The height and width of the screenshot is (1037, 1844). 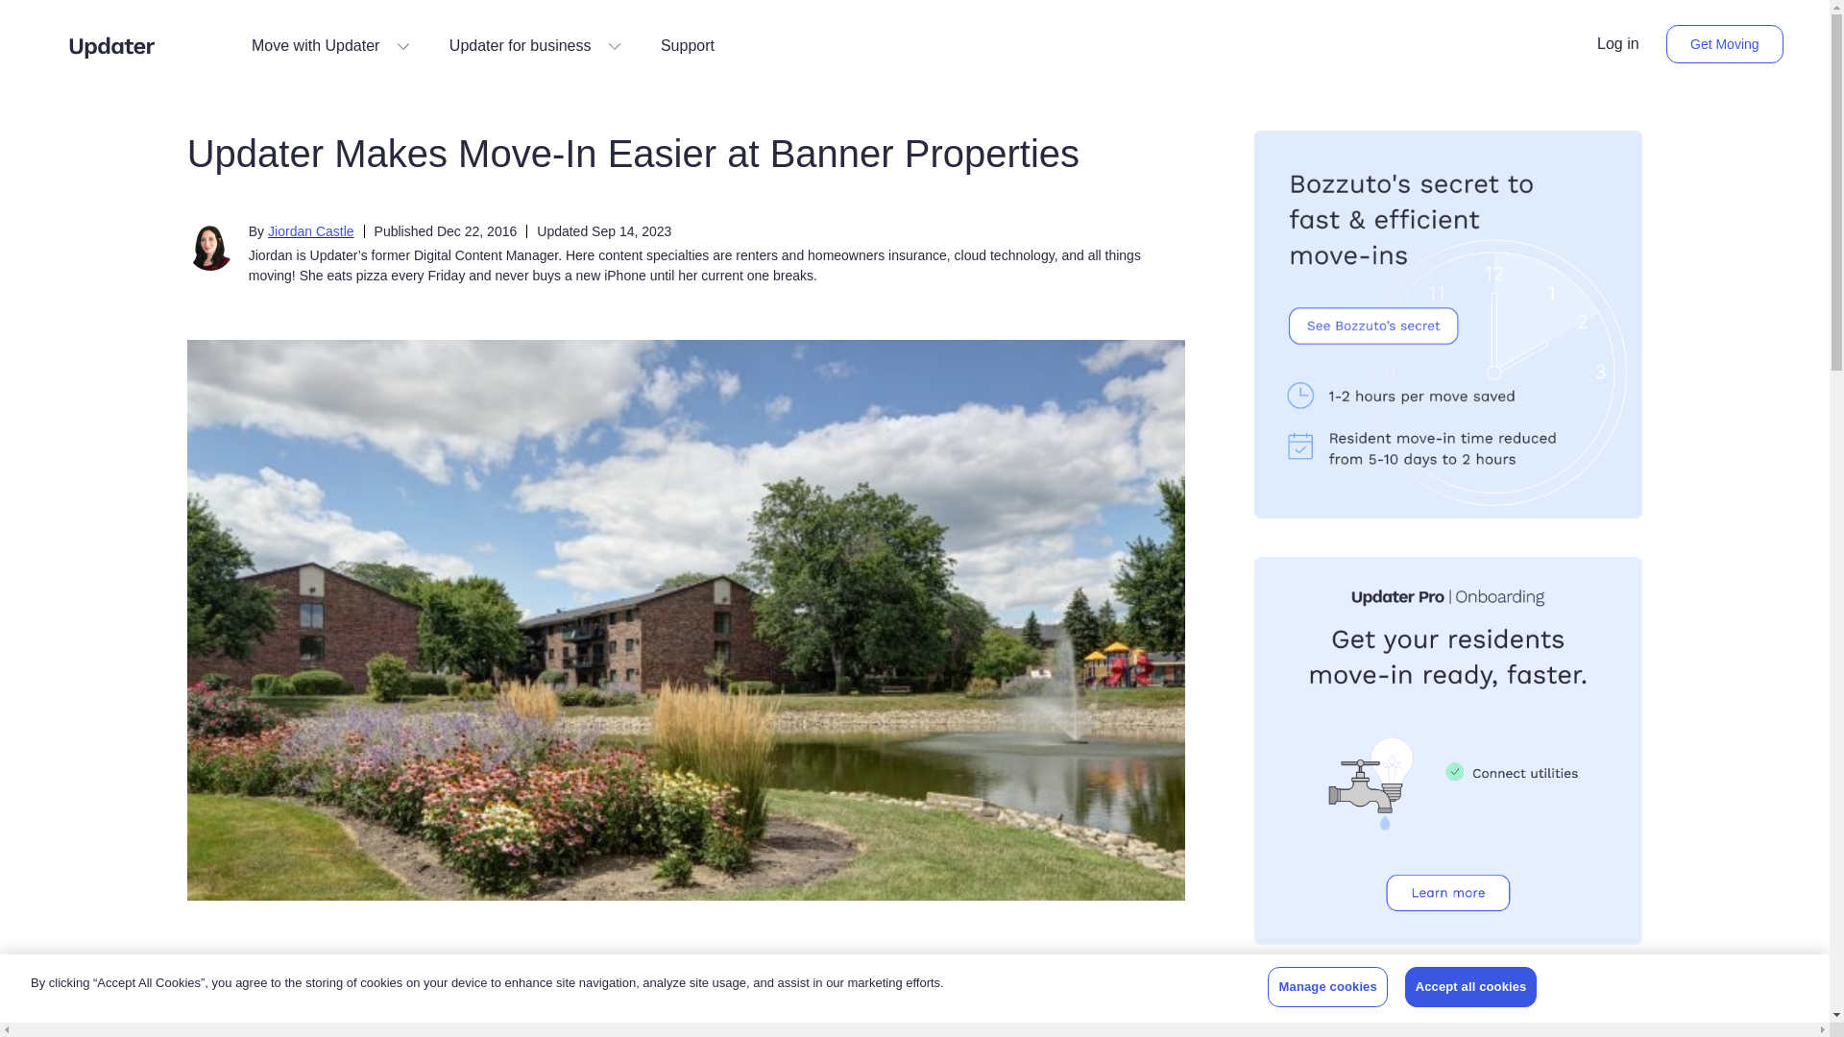 I want to click on Log in, so click(x=1617, y=44).